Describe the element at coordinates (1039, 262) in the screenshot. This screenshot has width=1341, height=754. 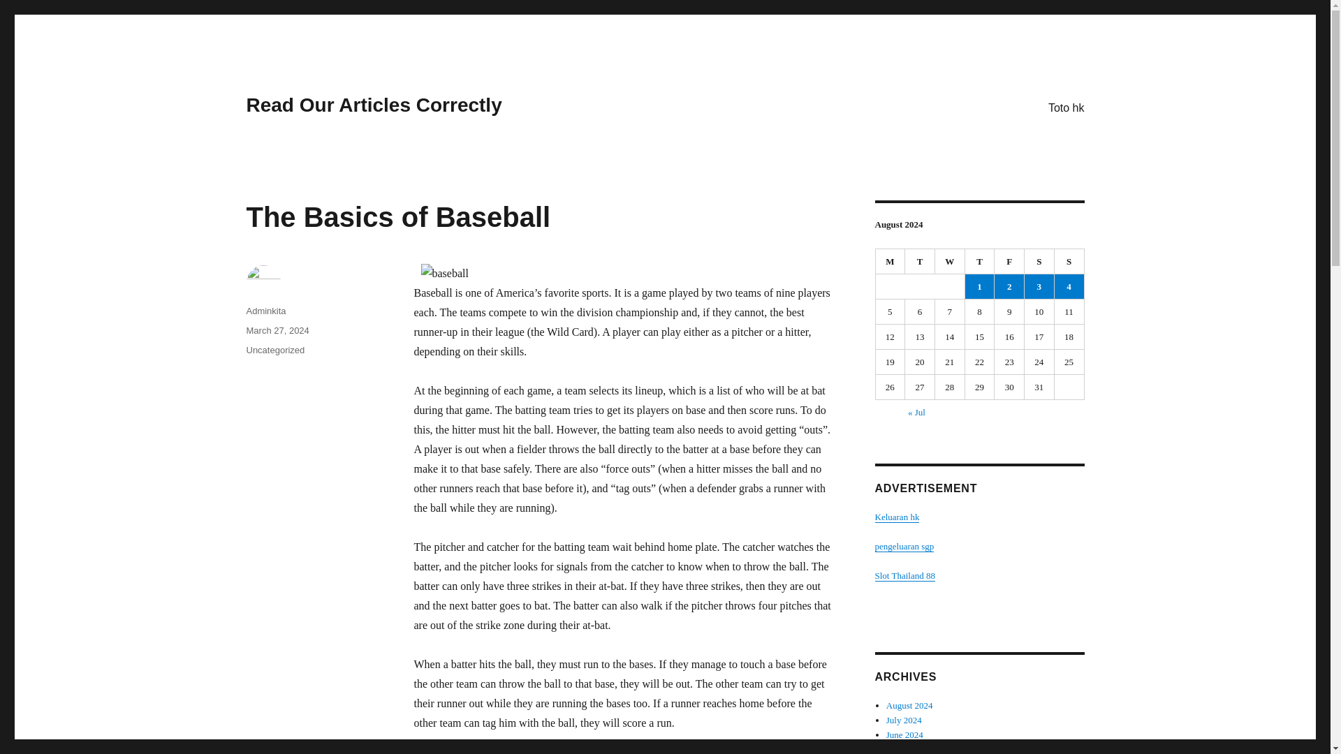
I see `Saturday` at that location.